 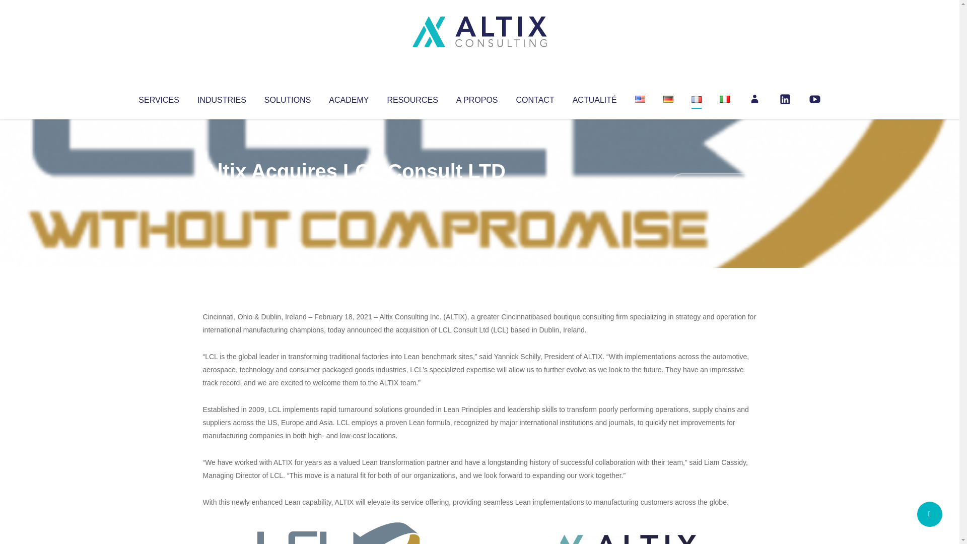 I want to click on Articles par Altix, so click(x=222, y=191).